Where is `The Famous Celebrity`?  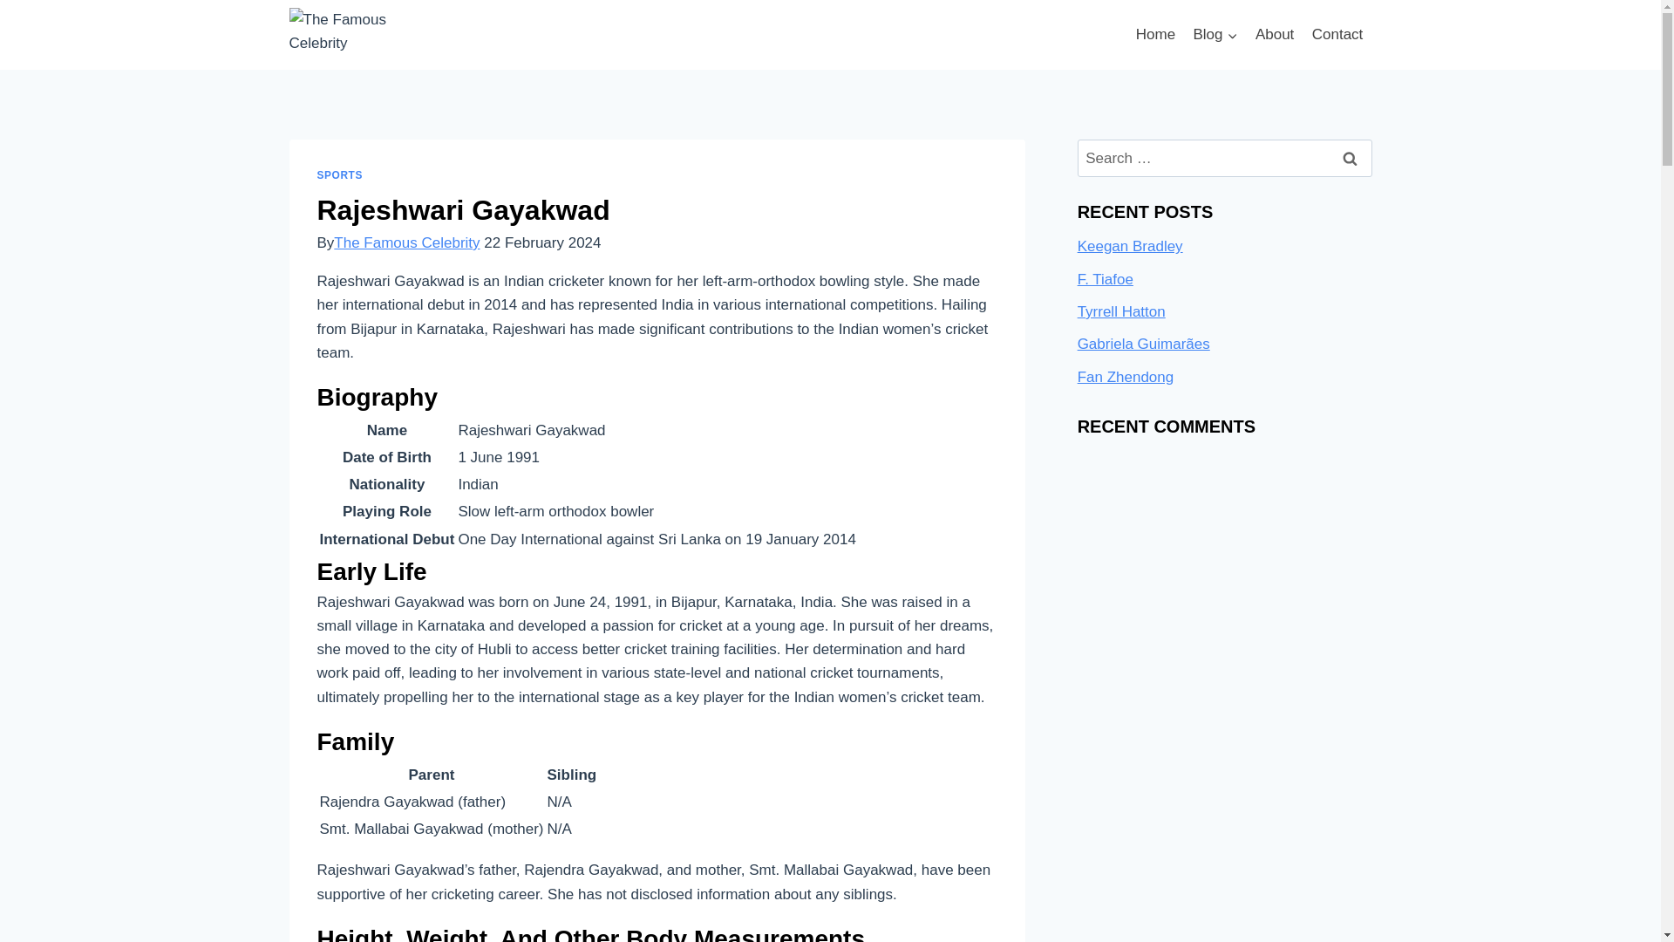
The Famous Celebrity is located at coordinates (406, 242).